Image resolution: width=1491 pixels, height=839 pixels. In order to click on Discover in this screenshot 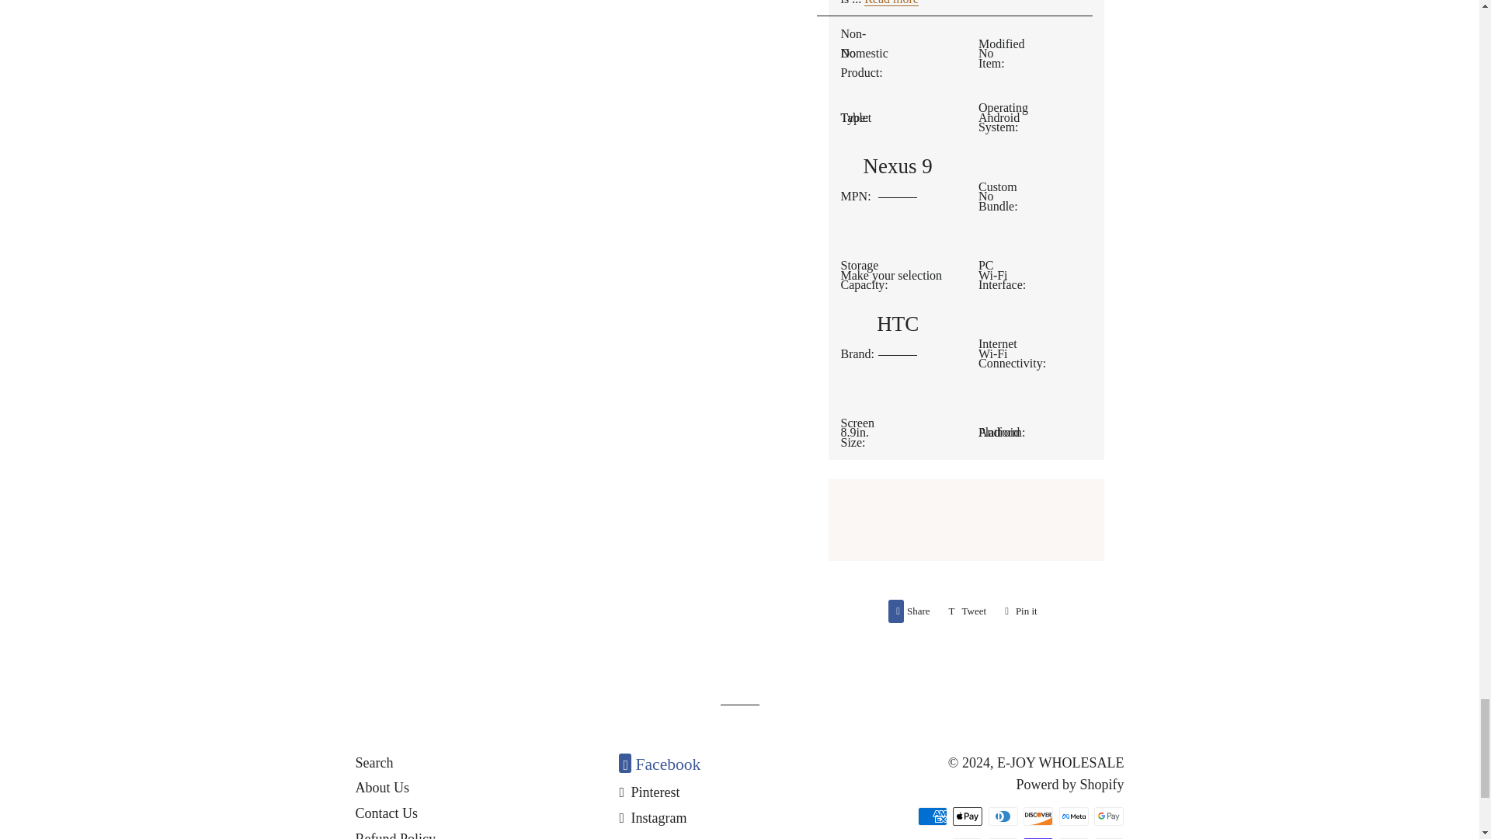, I will do `click(968, 611)`.